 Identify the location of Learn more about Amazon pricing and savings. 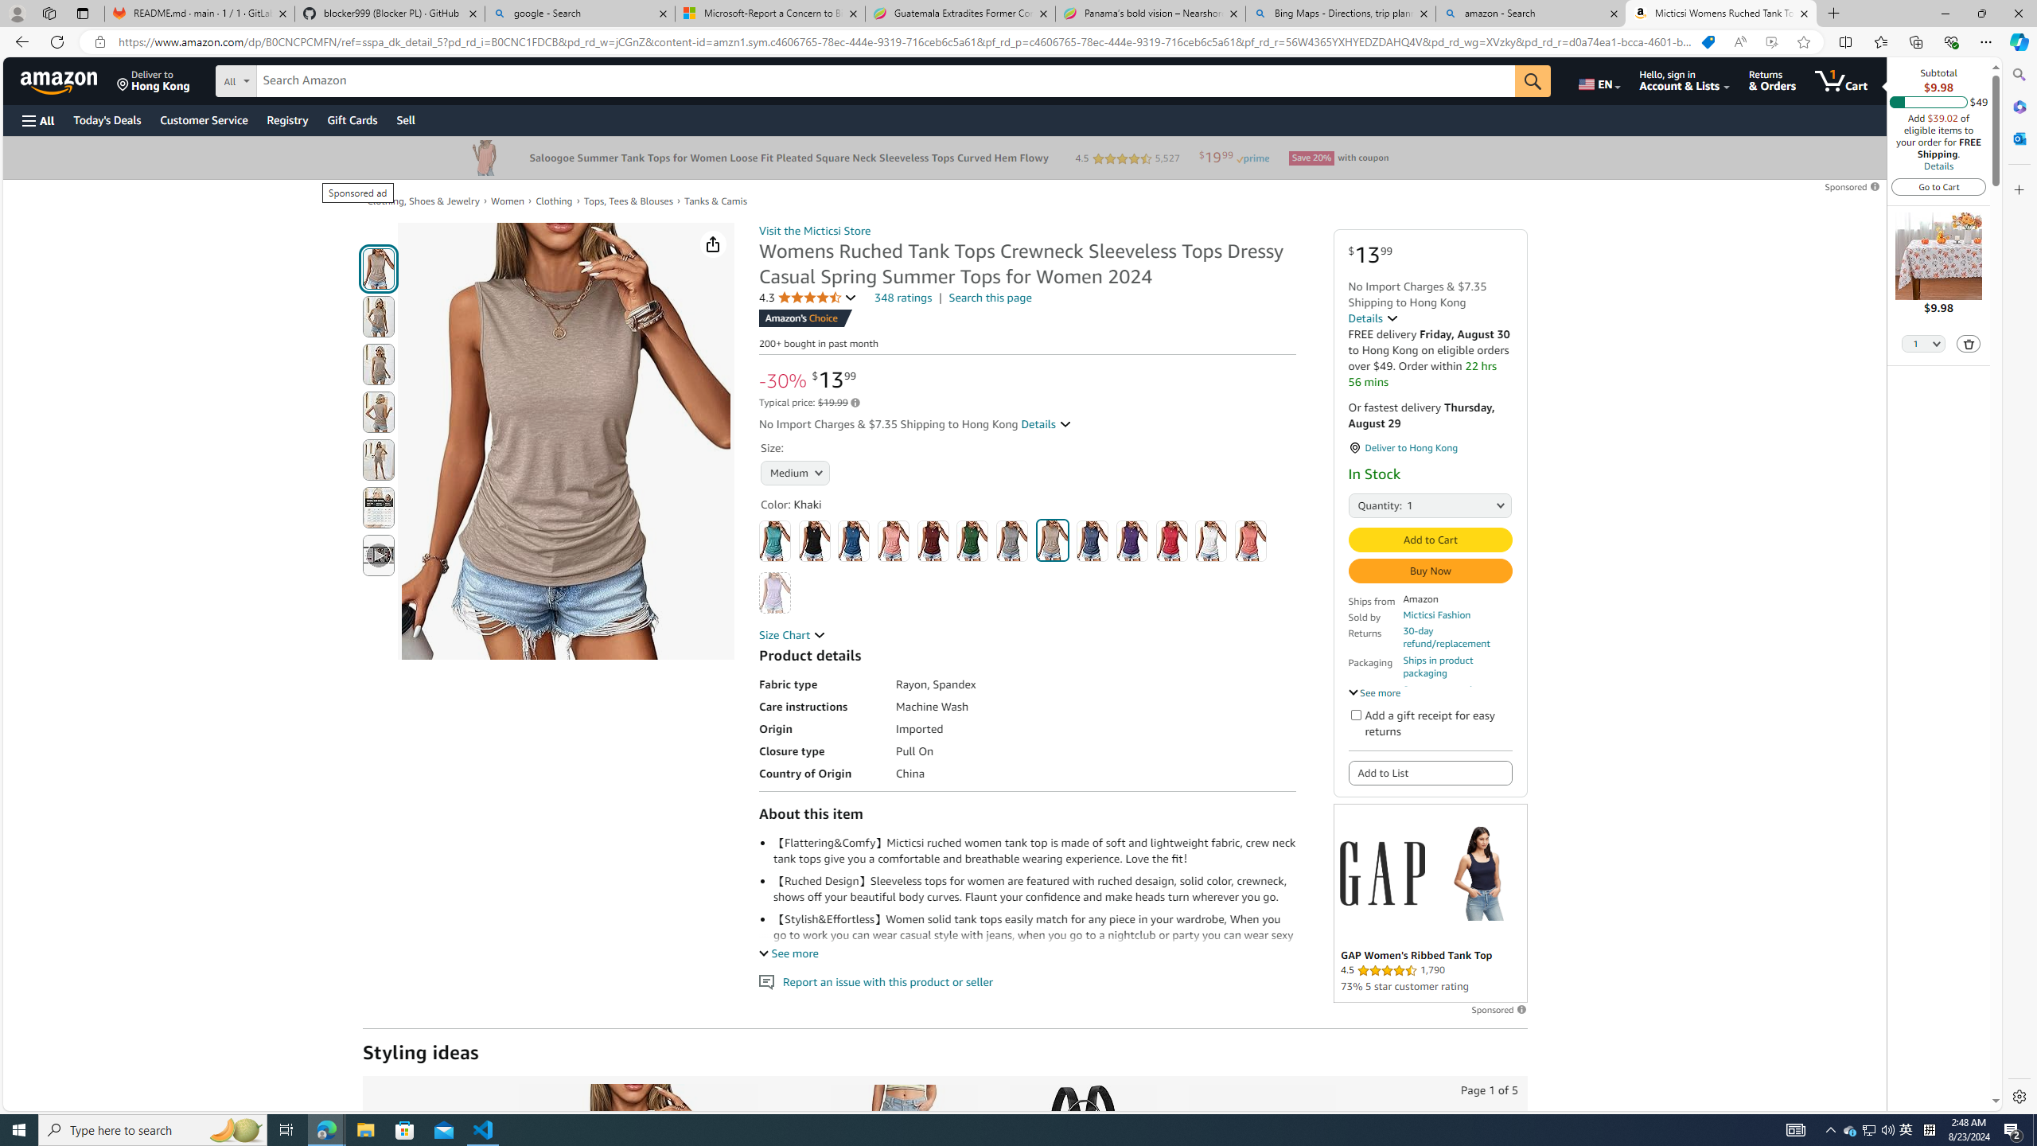
(855, 403).